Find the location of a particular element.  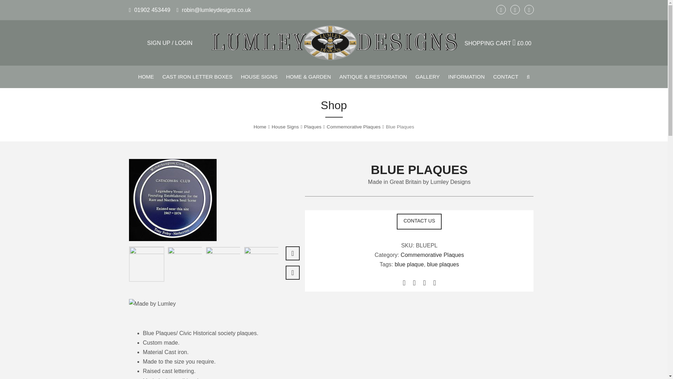

Home is located at coordinates (146, 77).